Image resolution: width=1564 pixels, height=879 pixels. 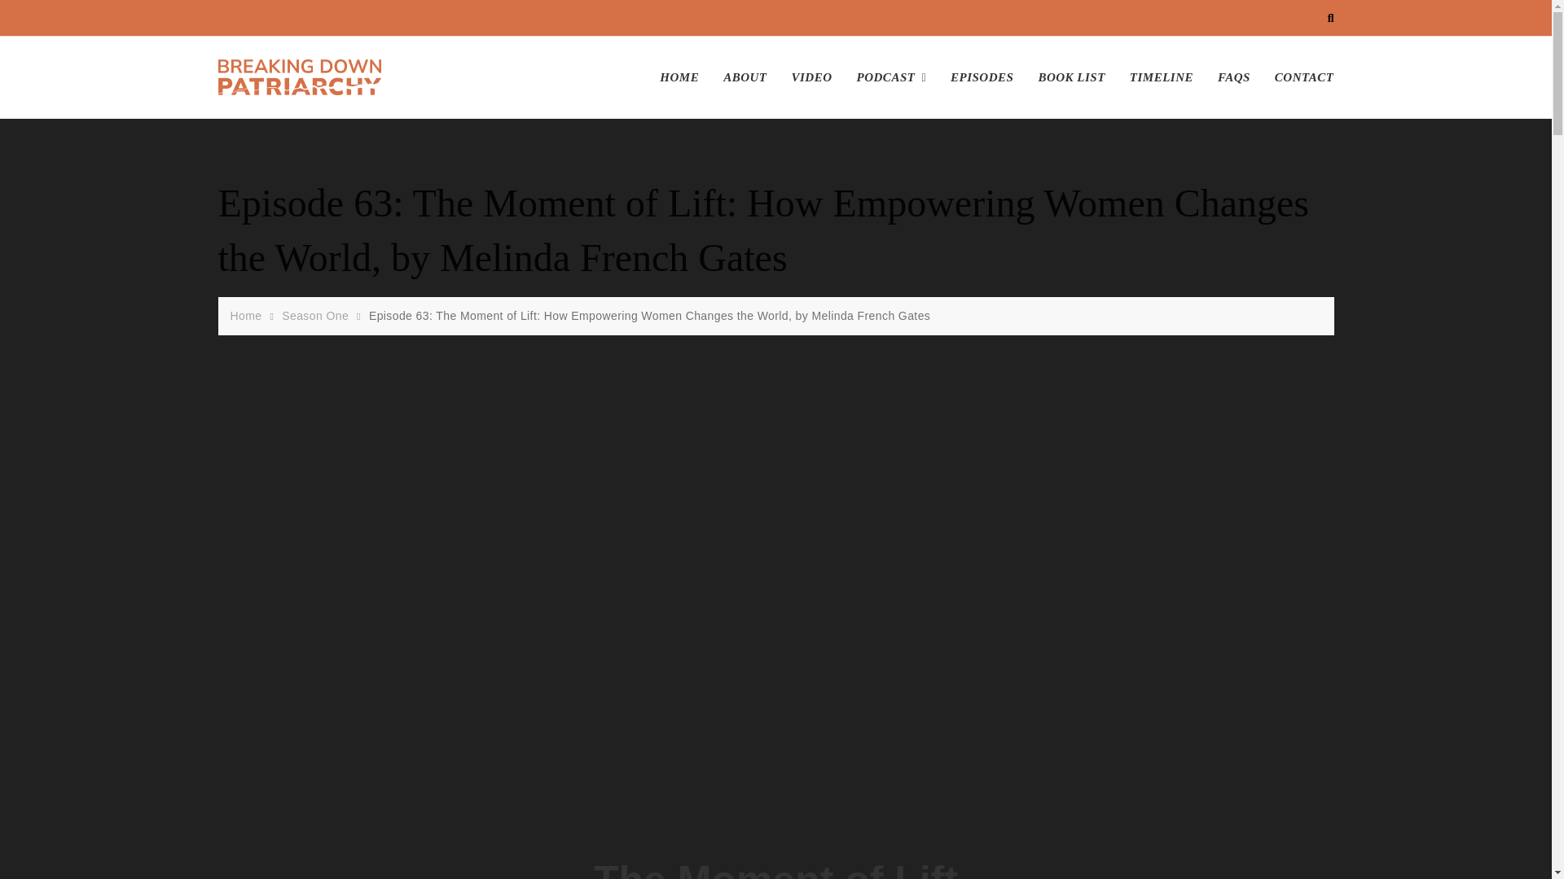 What do you see at coordinates (745, 77) in the screenshot?
I see `ABOUT` at bounding box center [745, 77].